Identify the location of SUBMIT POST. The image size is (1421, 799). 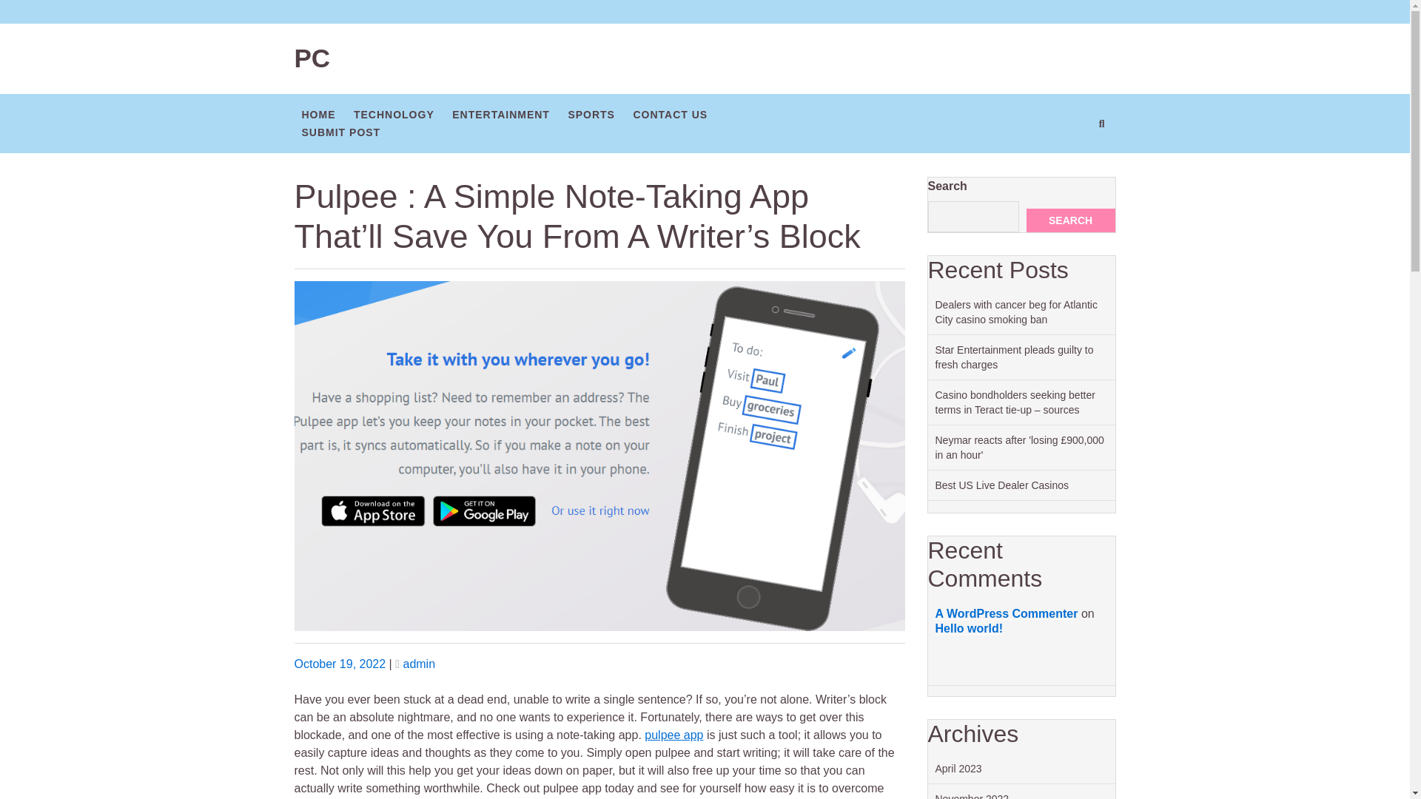
(340, 131).